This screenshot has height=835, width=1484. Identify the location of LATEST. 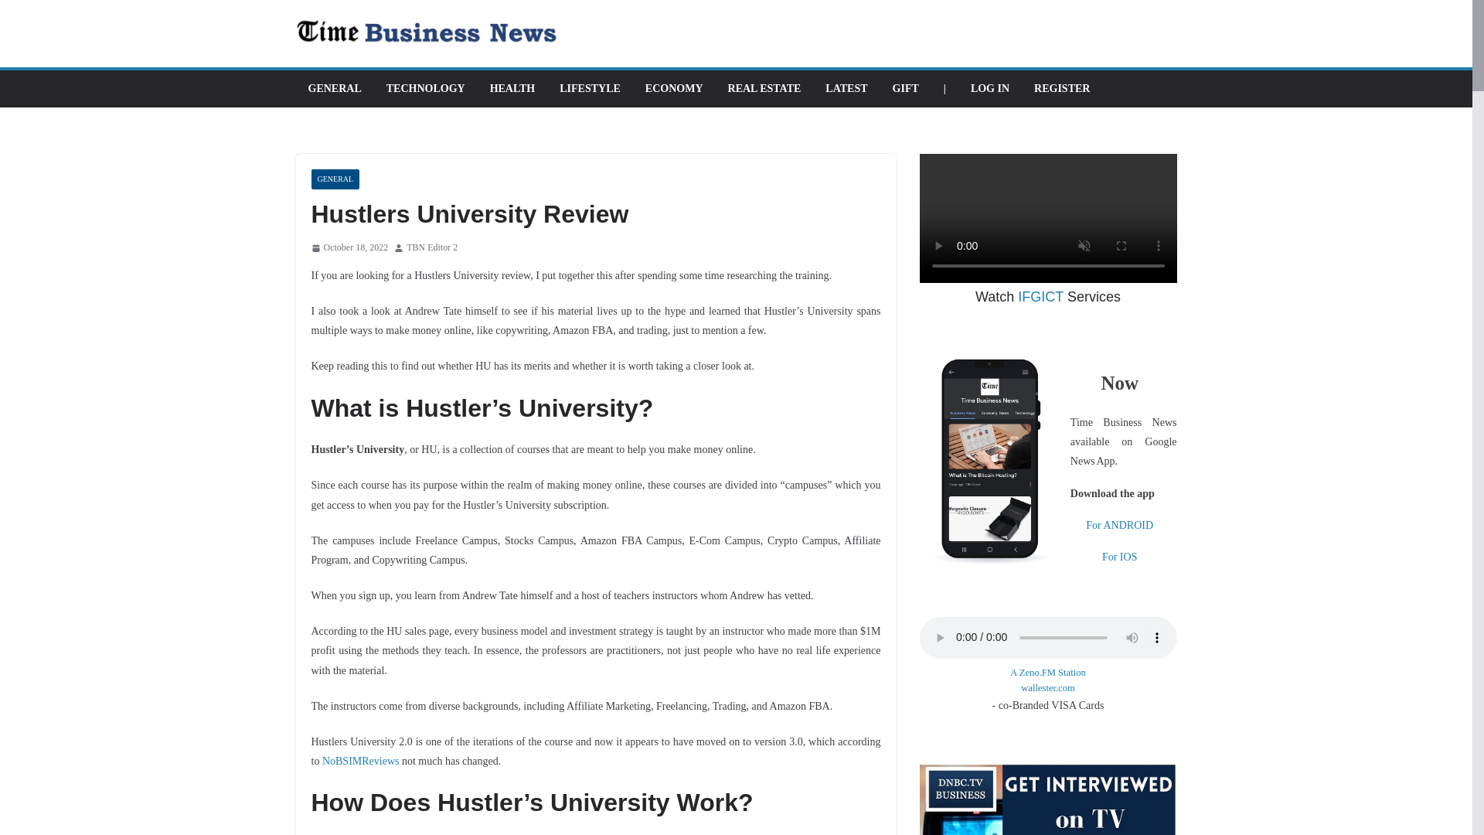
(846, 88).